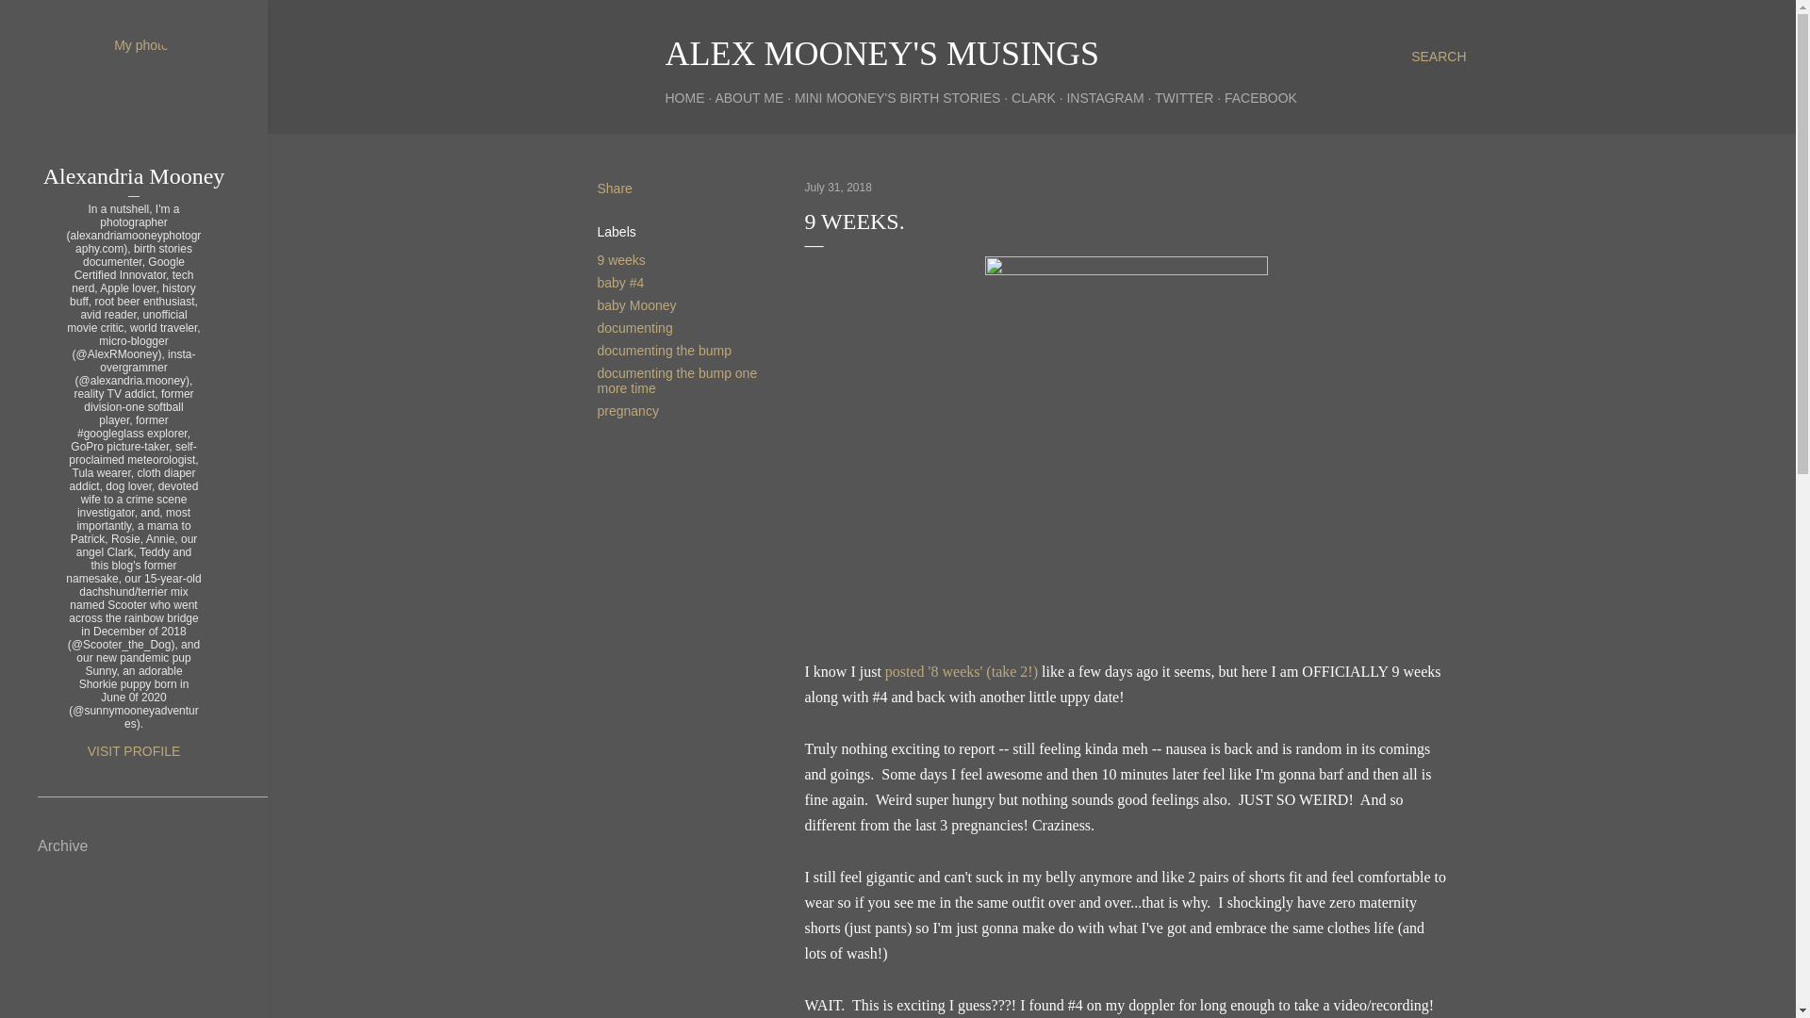 This screenshot has height=1018, width=1810. Describe the element at coordinates (839, 188) in the screenshot. I see `permanent link` at that location.